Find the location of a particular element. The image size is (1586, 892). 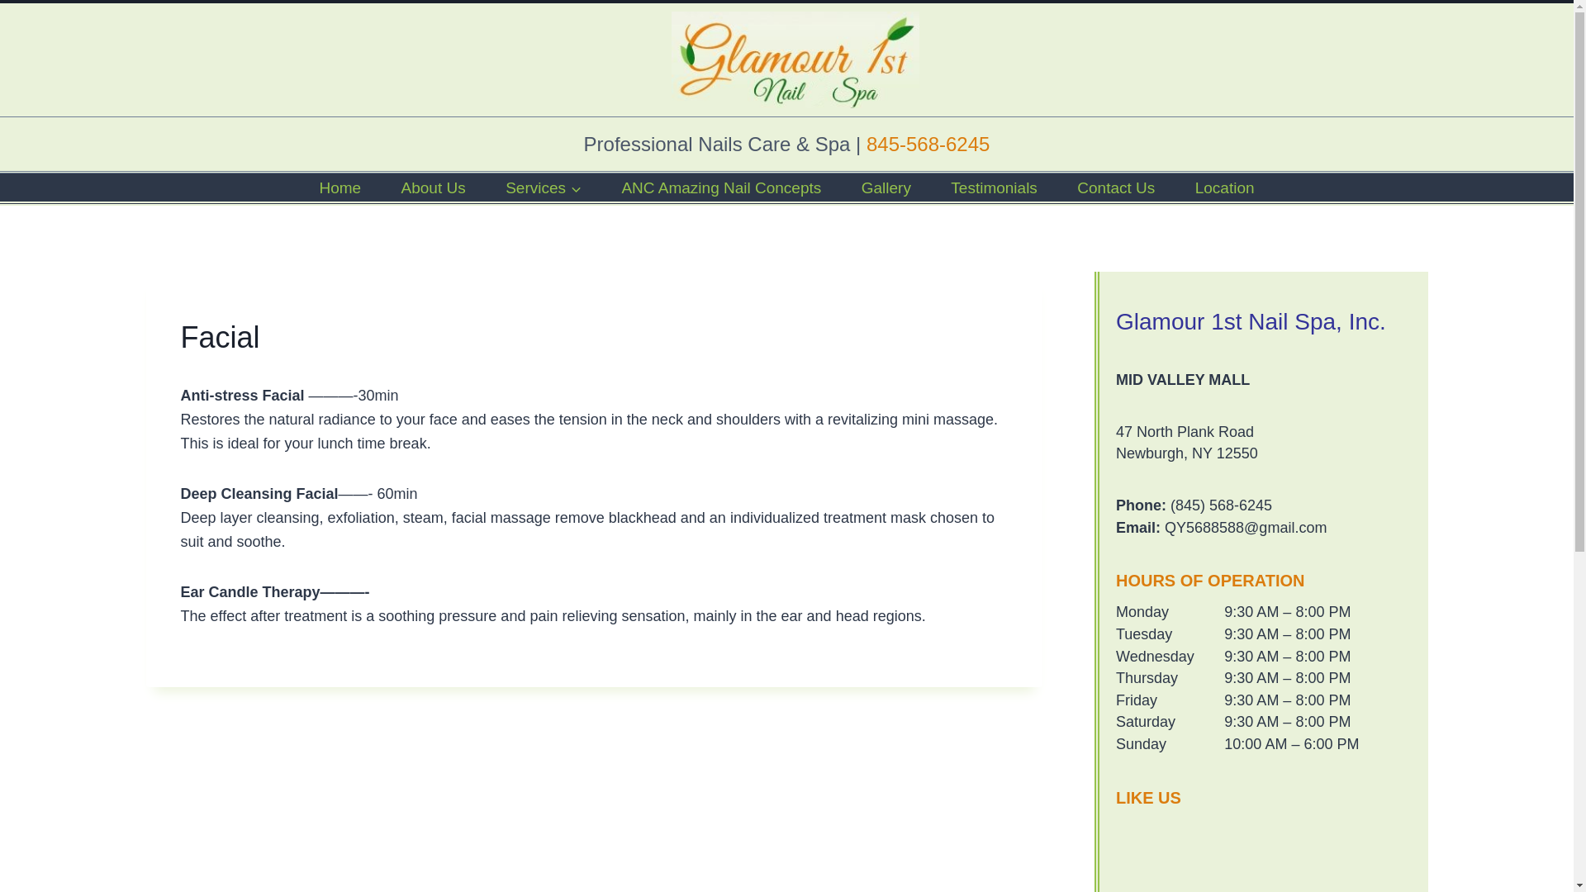

Gallery is located at coordinates (886, 187).